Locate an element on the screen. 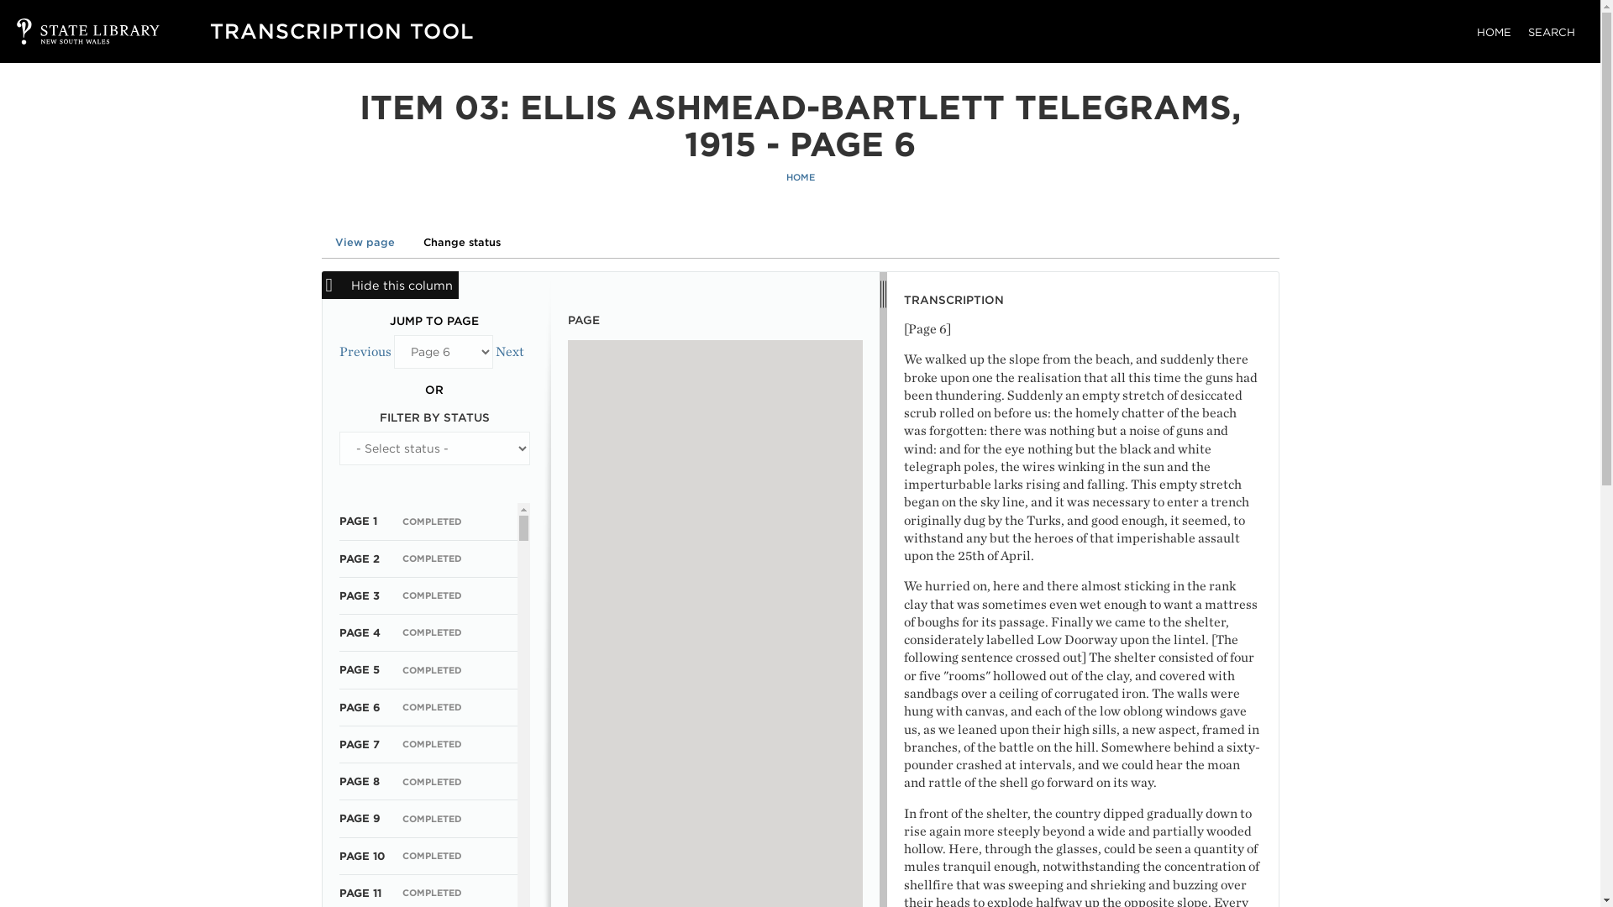 The image size is (1613, 907). Hide this column is located at coordinates (390, 285).